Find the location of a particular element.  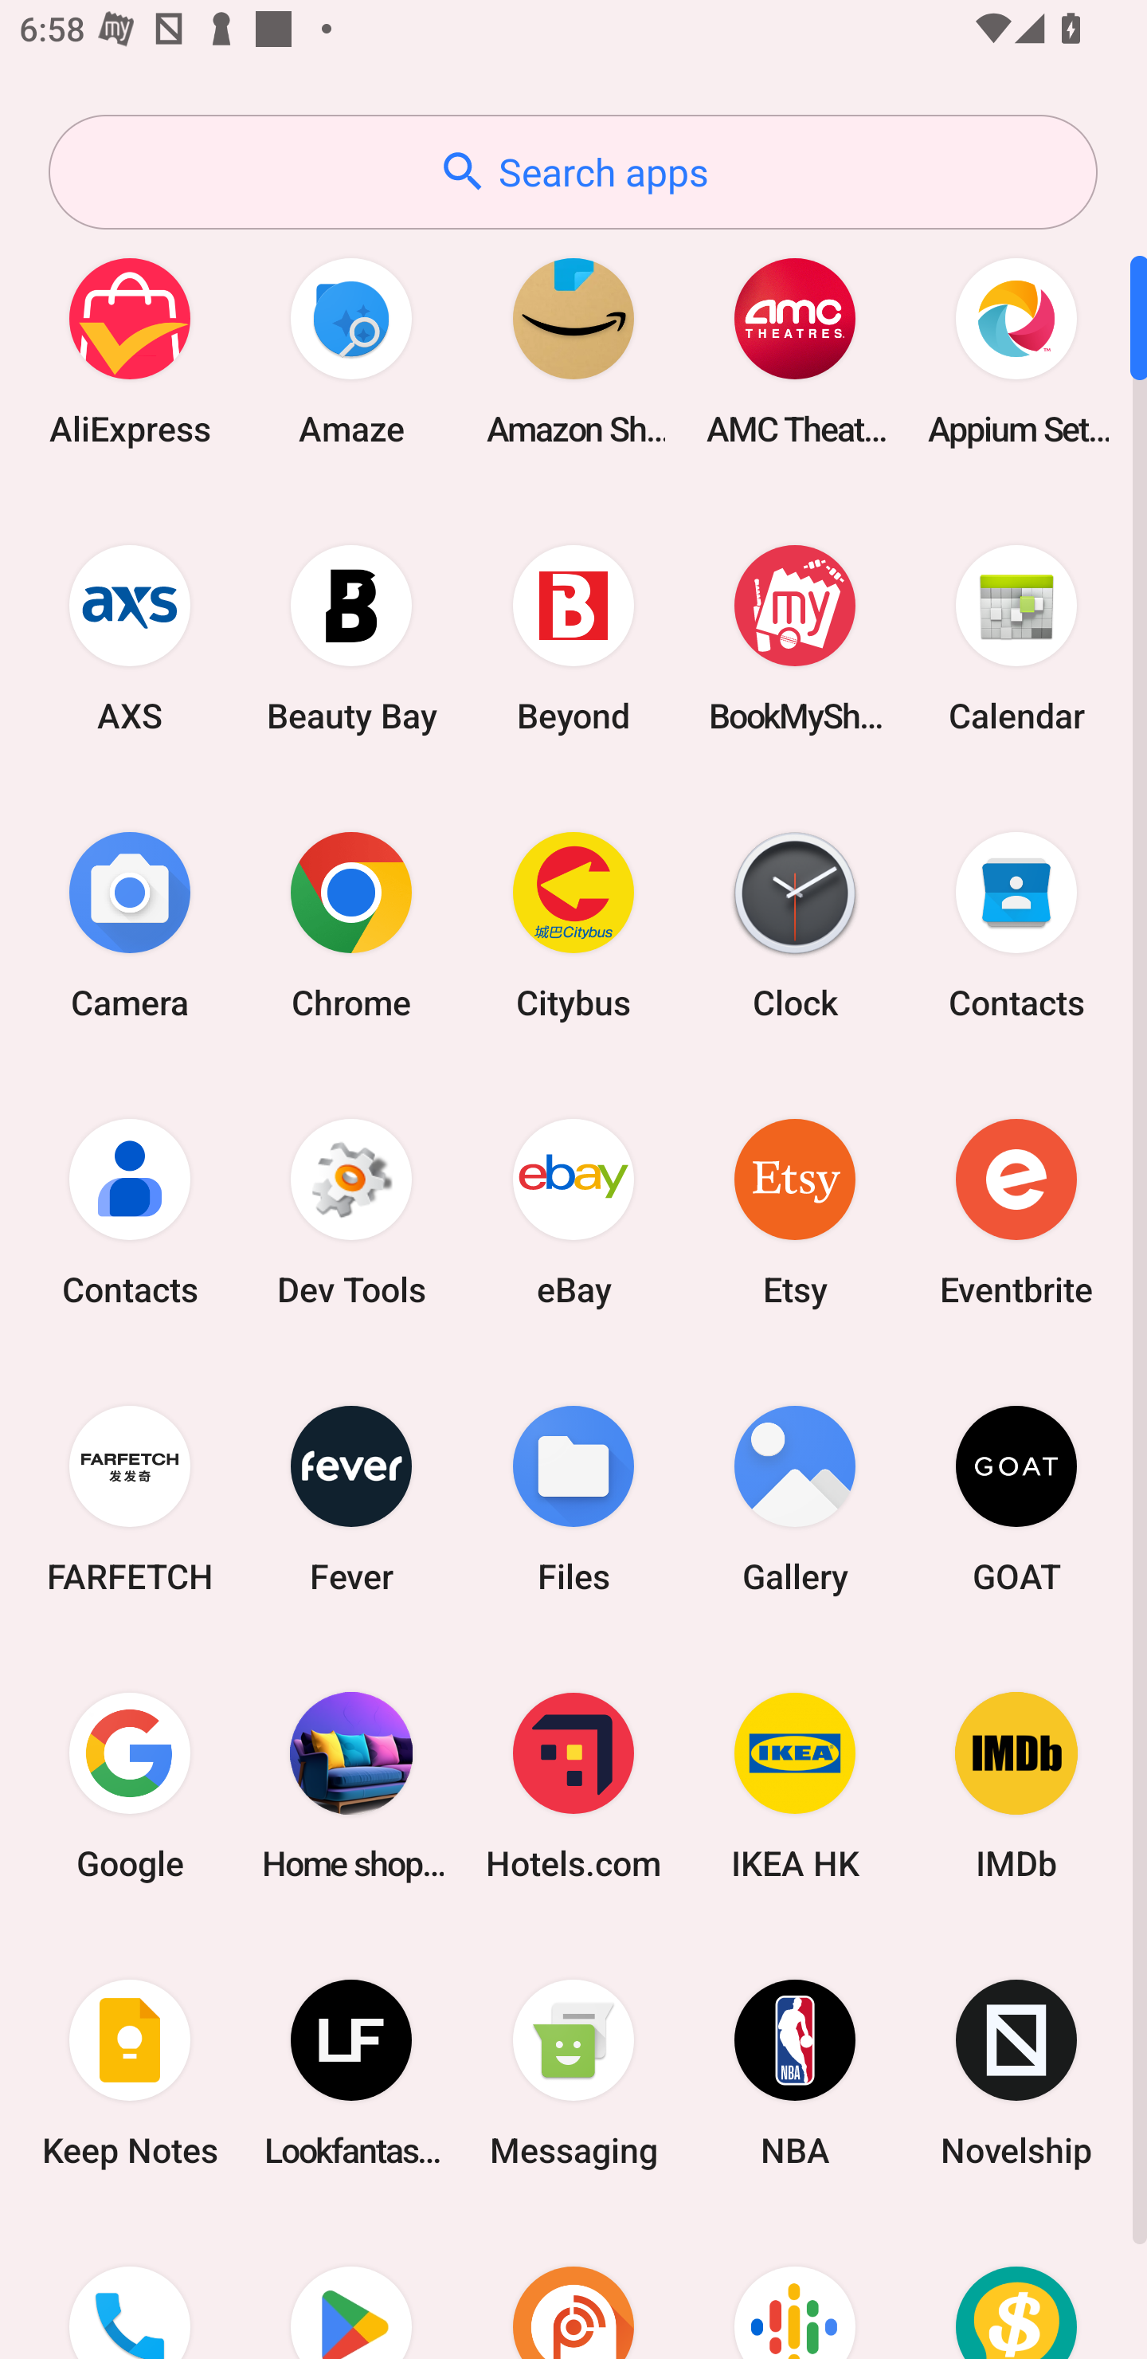

IKEA HK is located at coordinates (795, 1785).